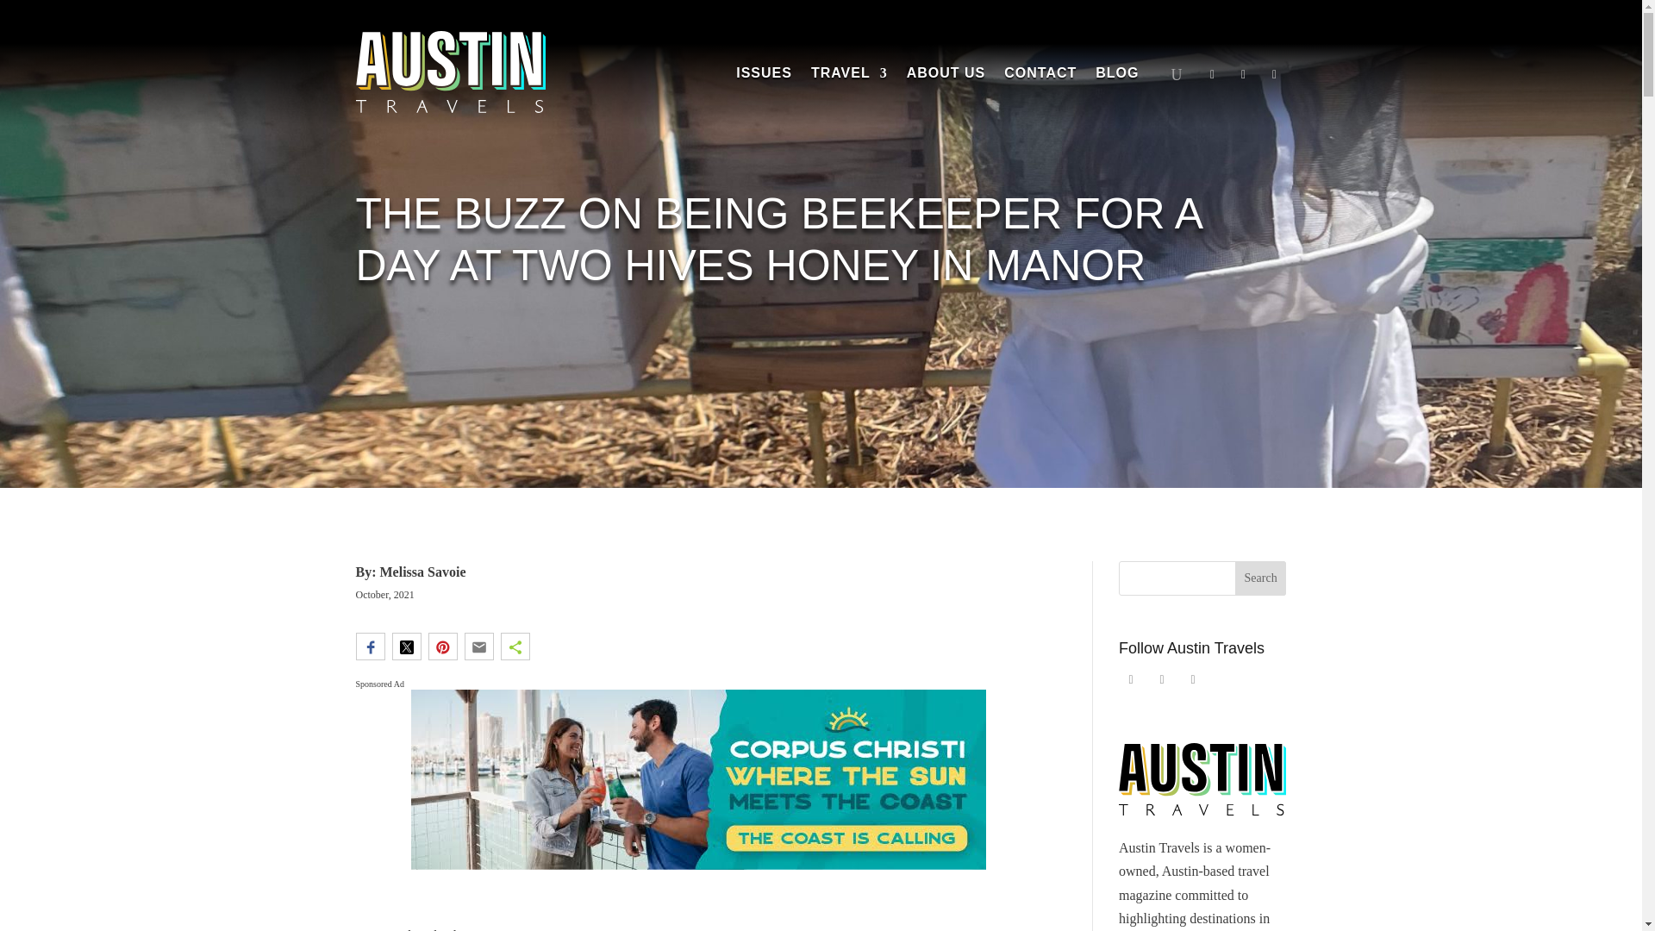  What do you see at coordinates (1131, 680) in the screenshot?
I see `Follow on Facebook` at bounding box center [1131, 680].